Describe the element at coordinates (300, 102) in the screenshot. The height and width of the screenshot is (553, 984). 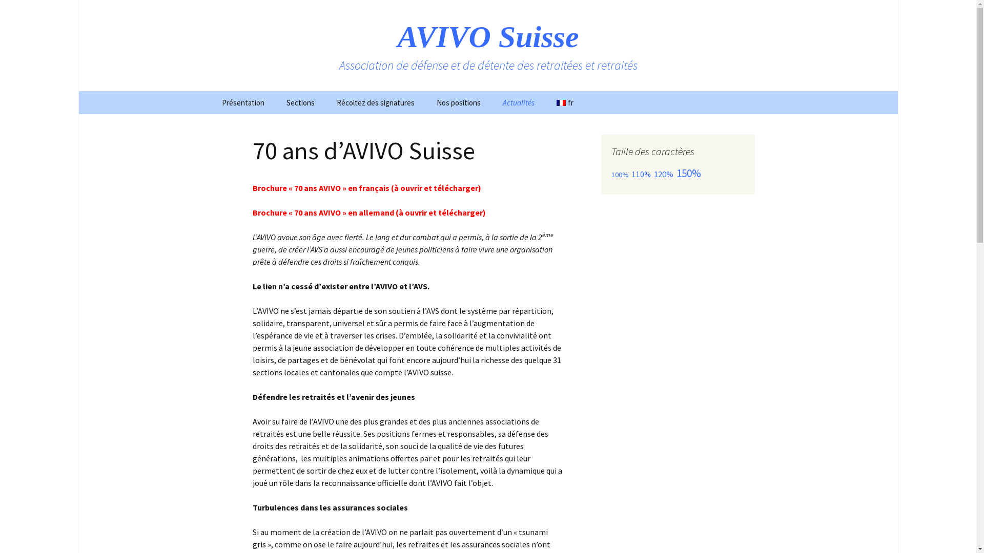
I see `Sections` at that location.